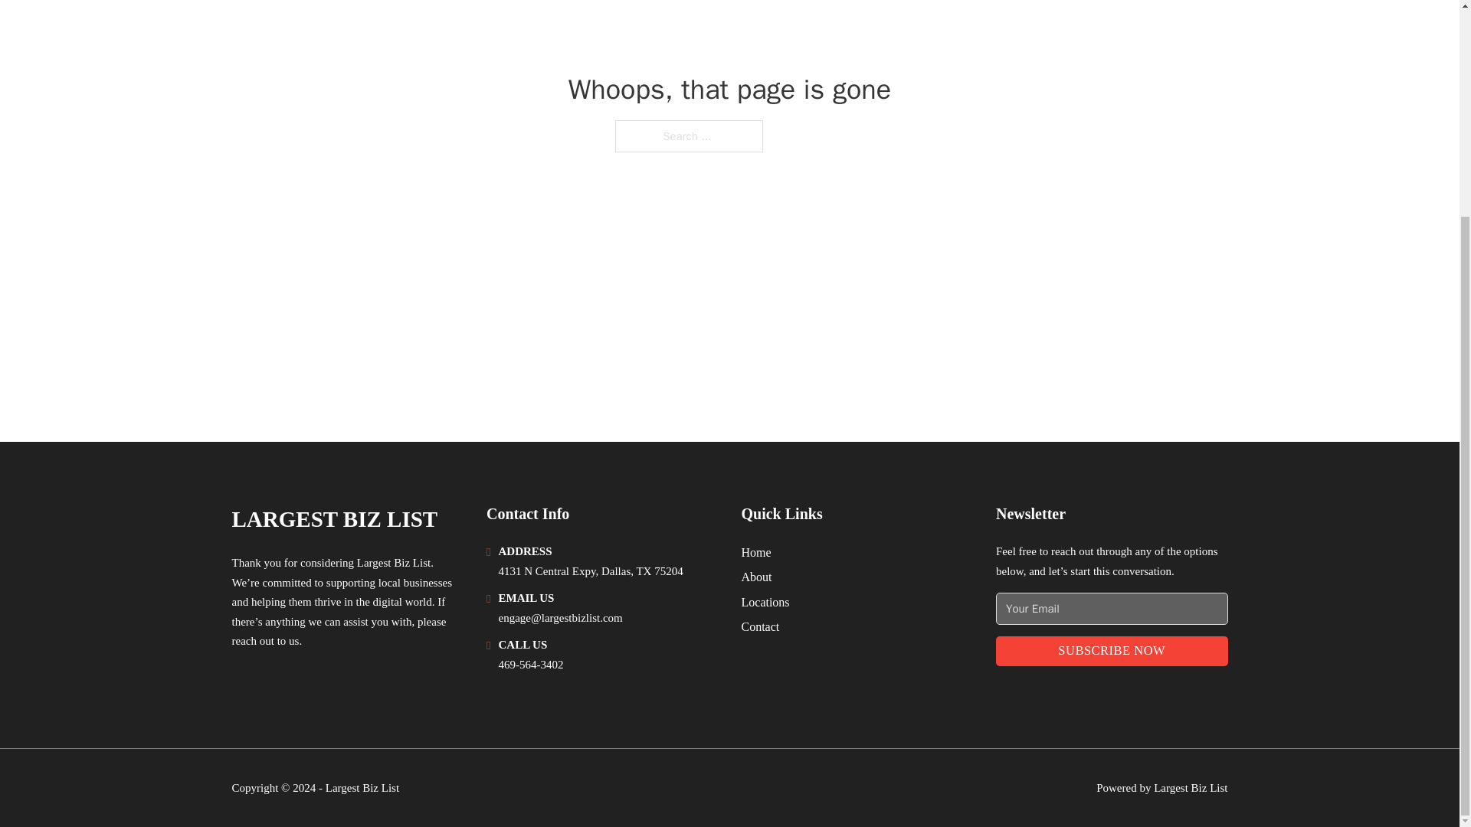 This screenshot has height=827, width=1471. What do you see at coordinates (1112, 651) in the screenshot?
I see `SUBSCRIBE NOW` at bounding box center [1112, 651].